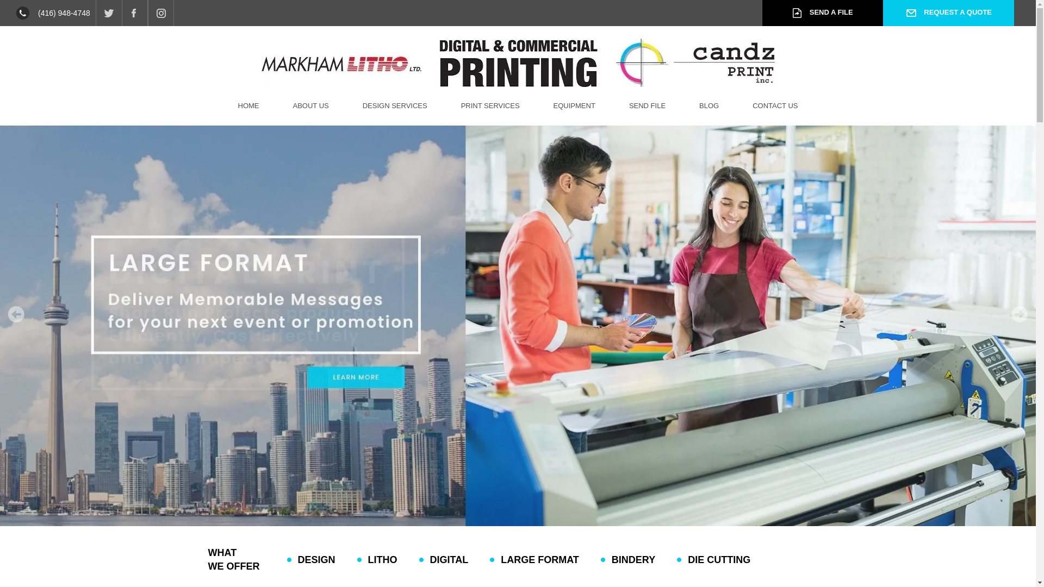  I want to click on Request a quote, so click(948, 13).